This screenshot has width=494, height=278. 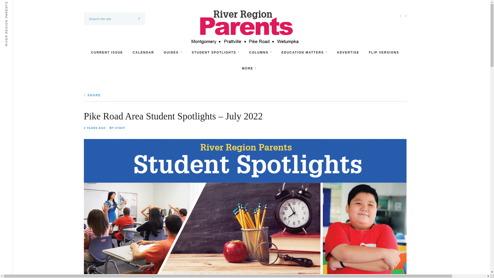 I want to click on GUIDES, so click(x=172, y=53).